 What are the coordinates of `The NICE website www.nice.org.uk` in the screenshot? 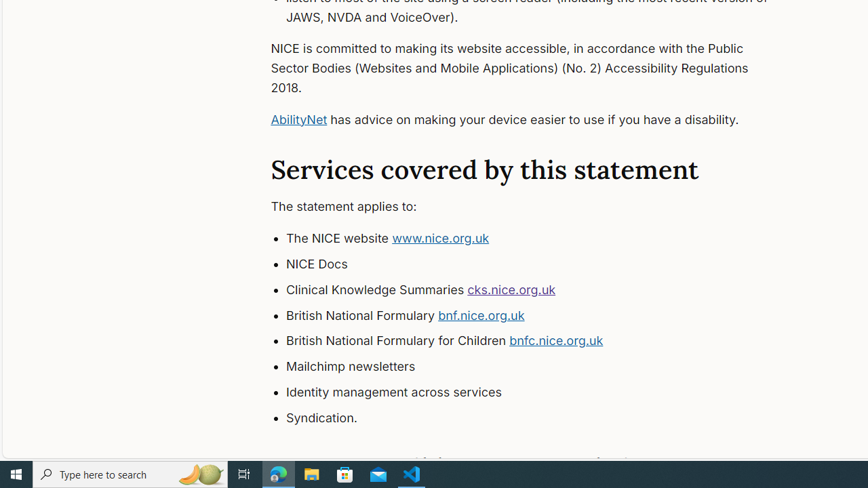 It's located at (540, 239).